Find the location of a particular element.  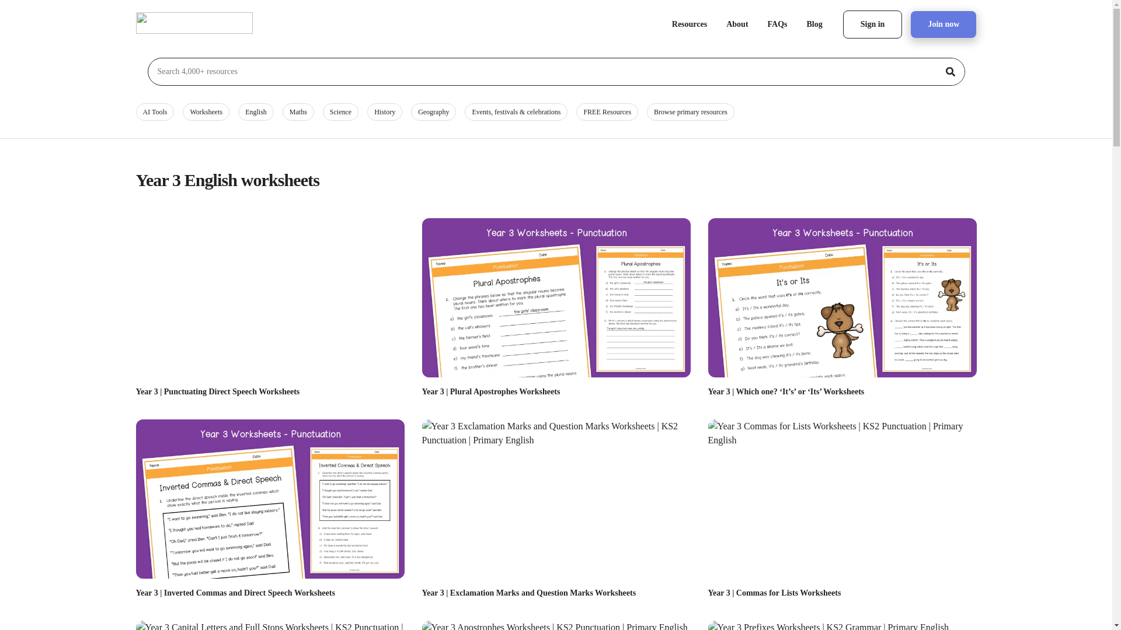

Sign in is located at coordinates (872, 24).